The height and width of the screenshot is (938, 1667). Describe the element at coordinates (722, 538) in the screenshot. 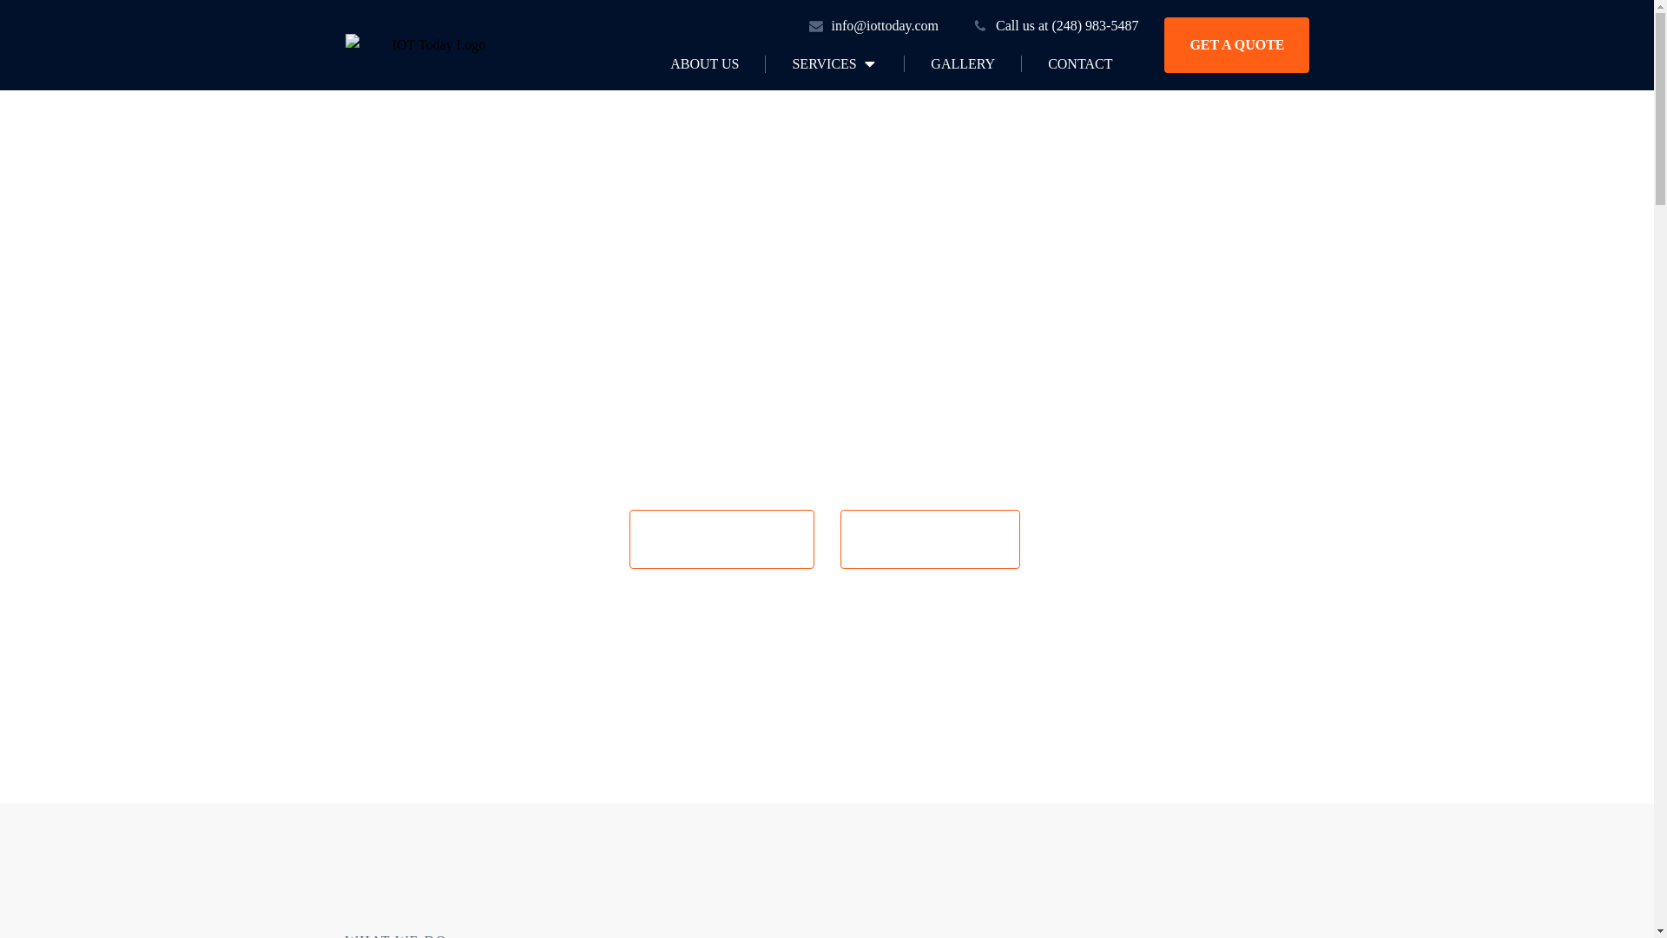

I see `HOME` at that location.